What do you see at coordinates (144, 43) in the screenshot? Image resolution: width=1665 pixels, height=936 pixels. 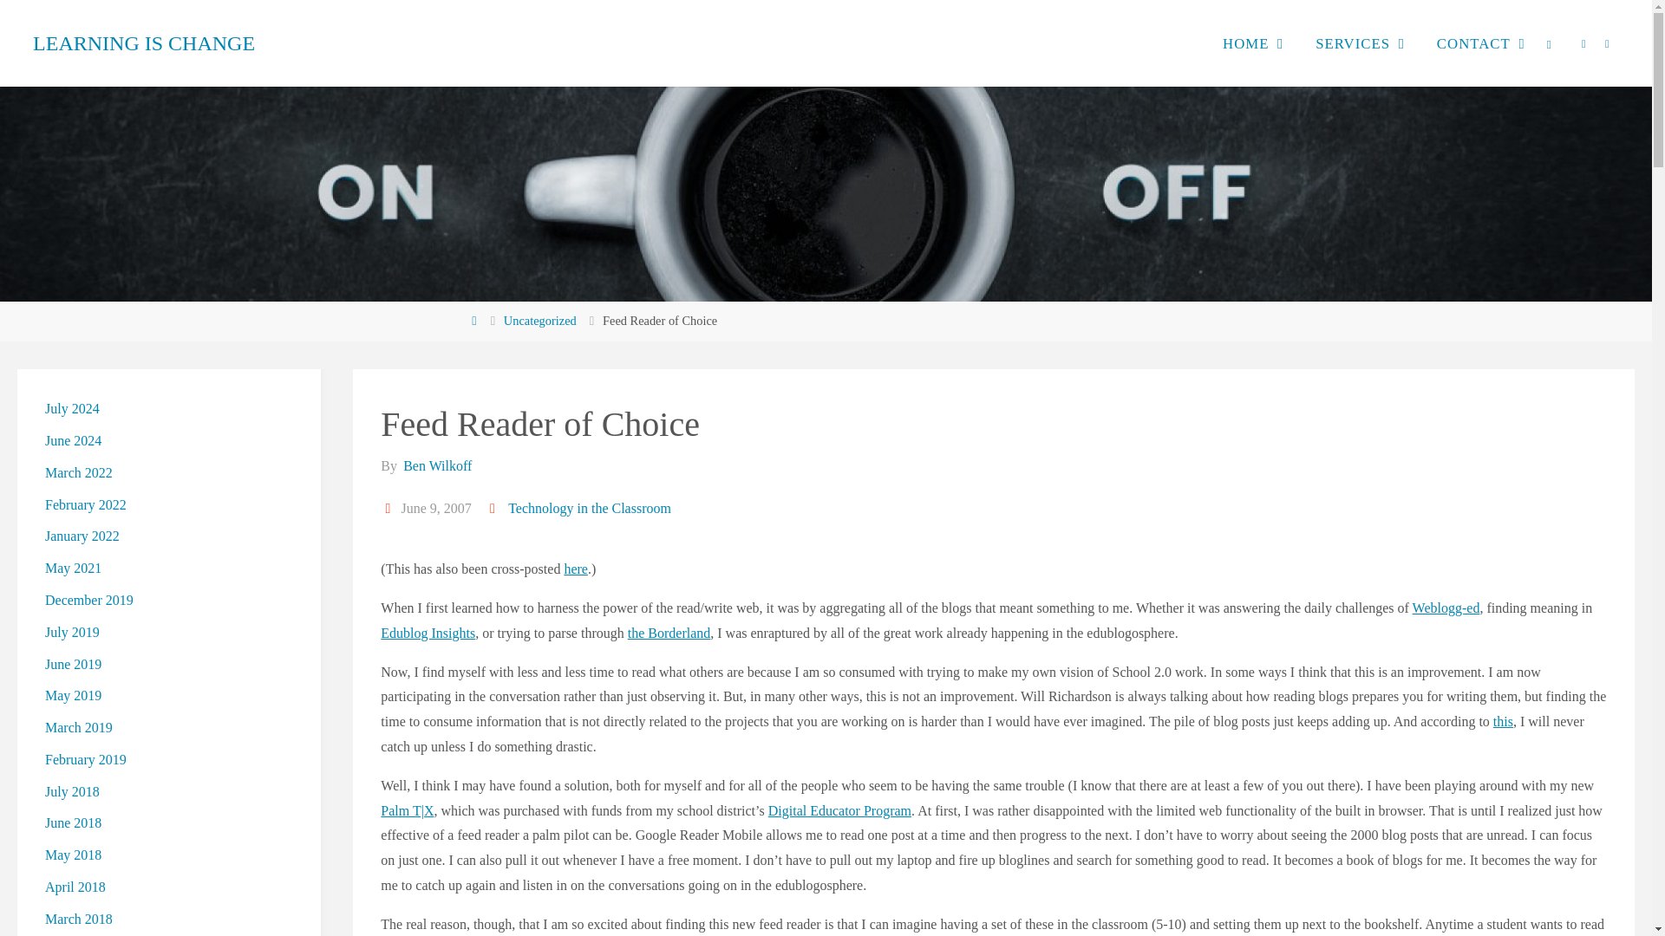 I see `LEARNING IS CHANGE` at bounding box center [144, 43].